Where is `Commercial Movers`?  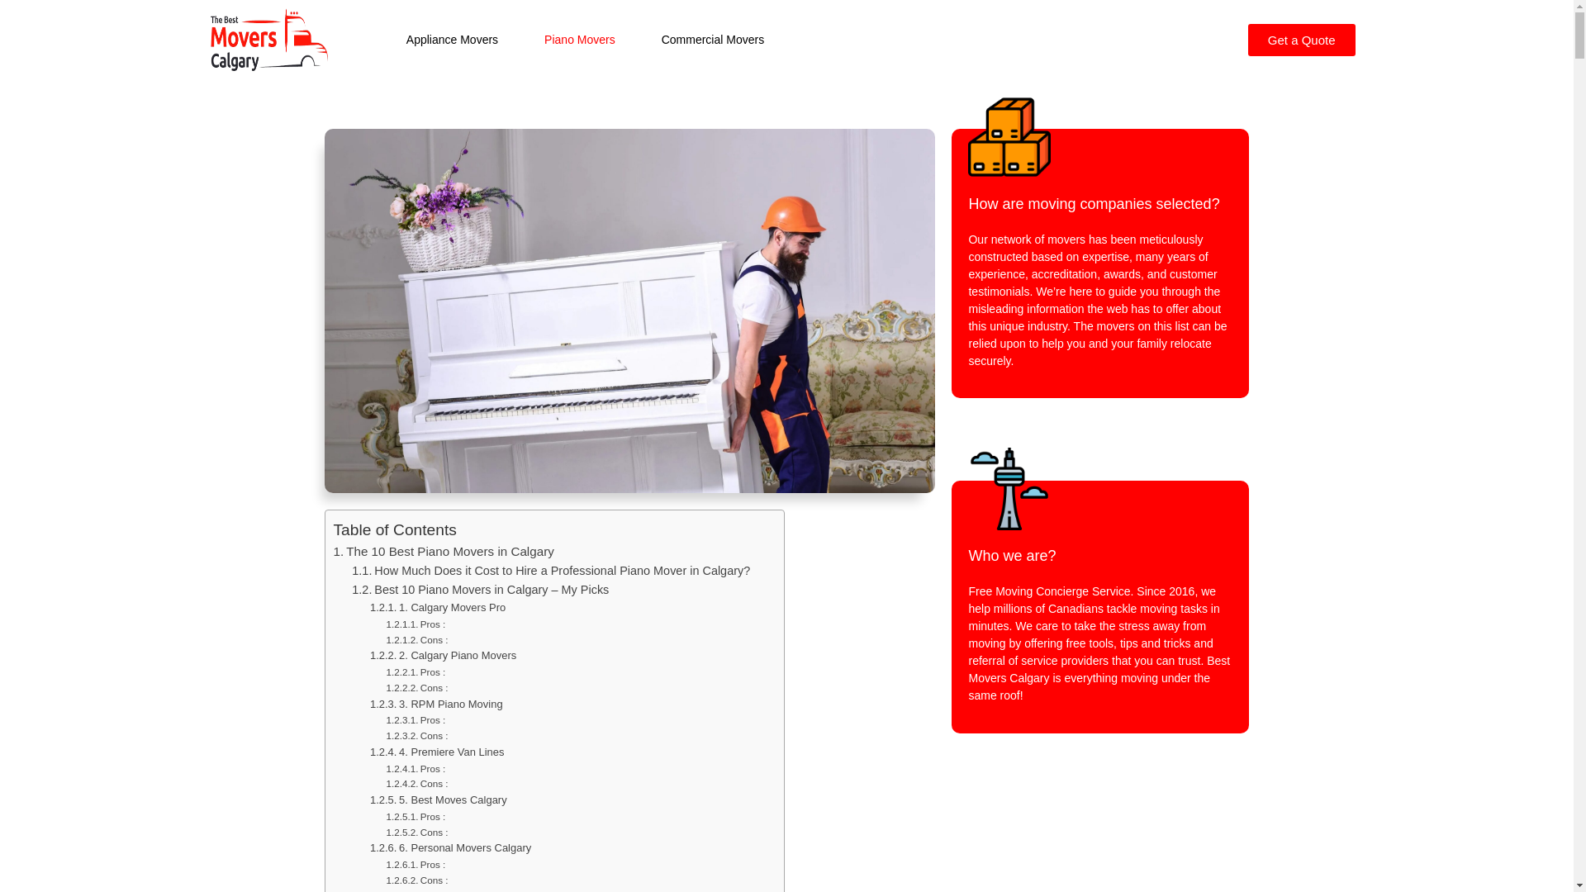 Commercial Movers is located at coordinates (713, 40).